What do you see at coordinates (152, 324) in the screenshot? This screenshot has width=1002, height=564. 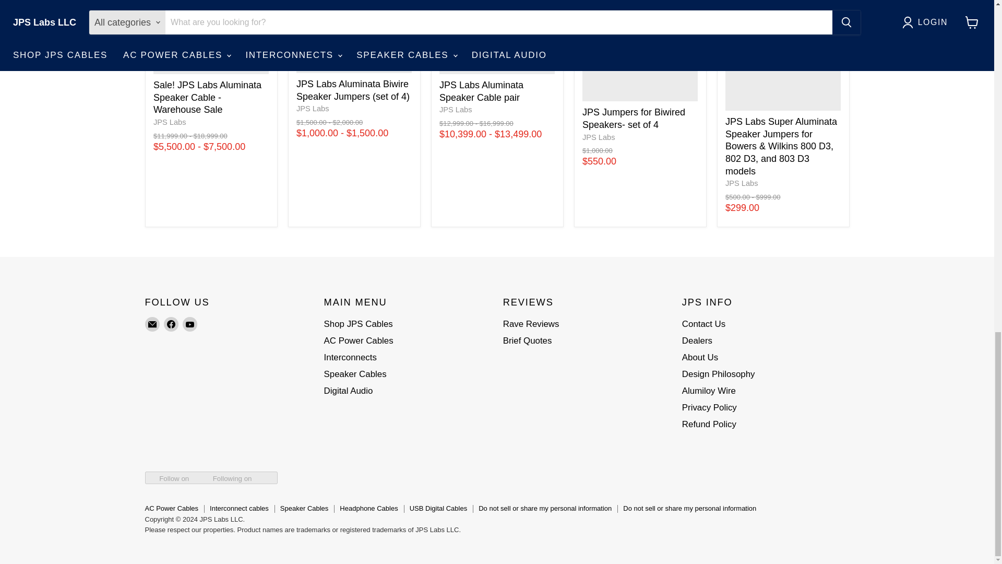 I see `Email` at bounding box center [152, 324].